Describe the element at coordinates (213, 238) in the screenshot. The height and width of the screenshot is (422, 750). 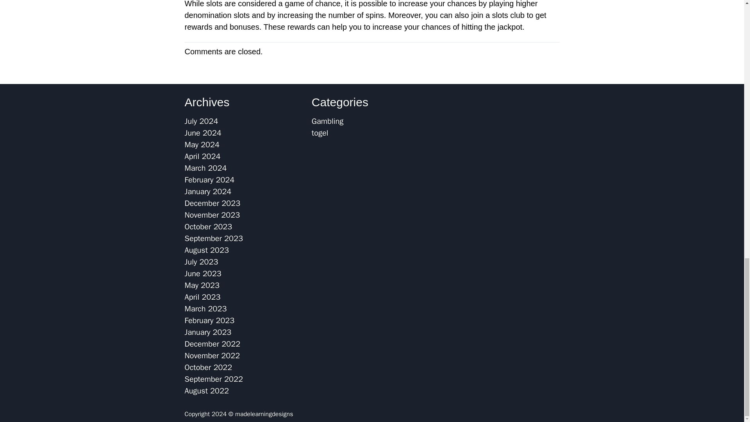
I see `September 2023` at that location.